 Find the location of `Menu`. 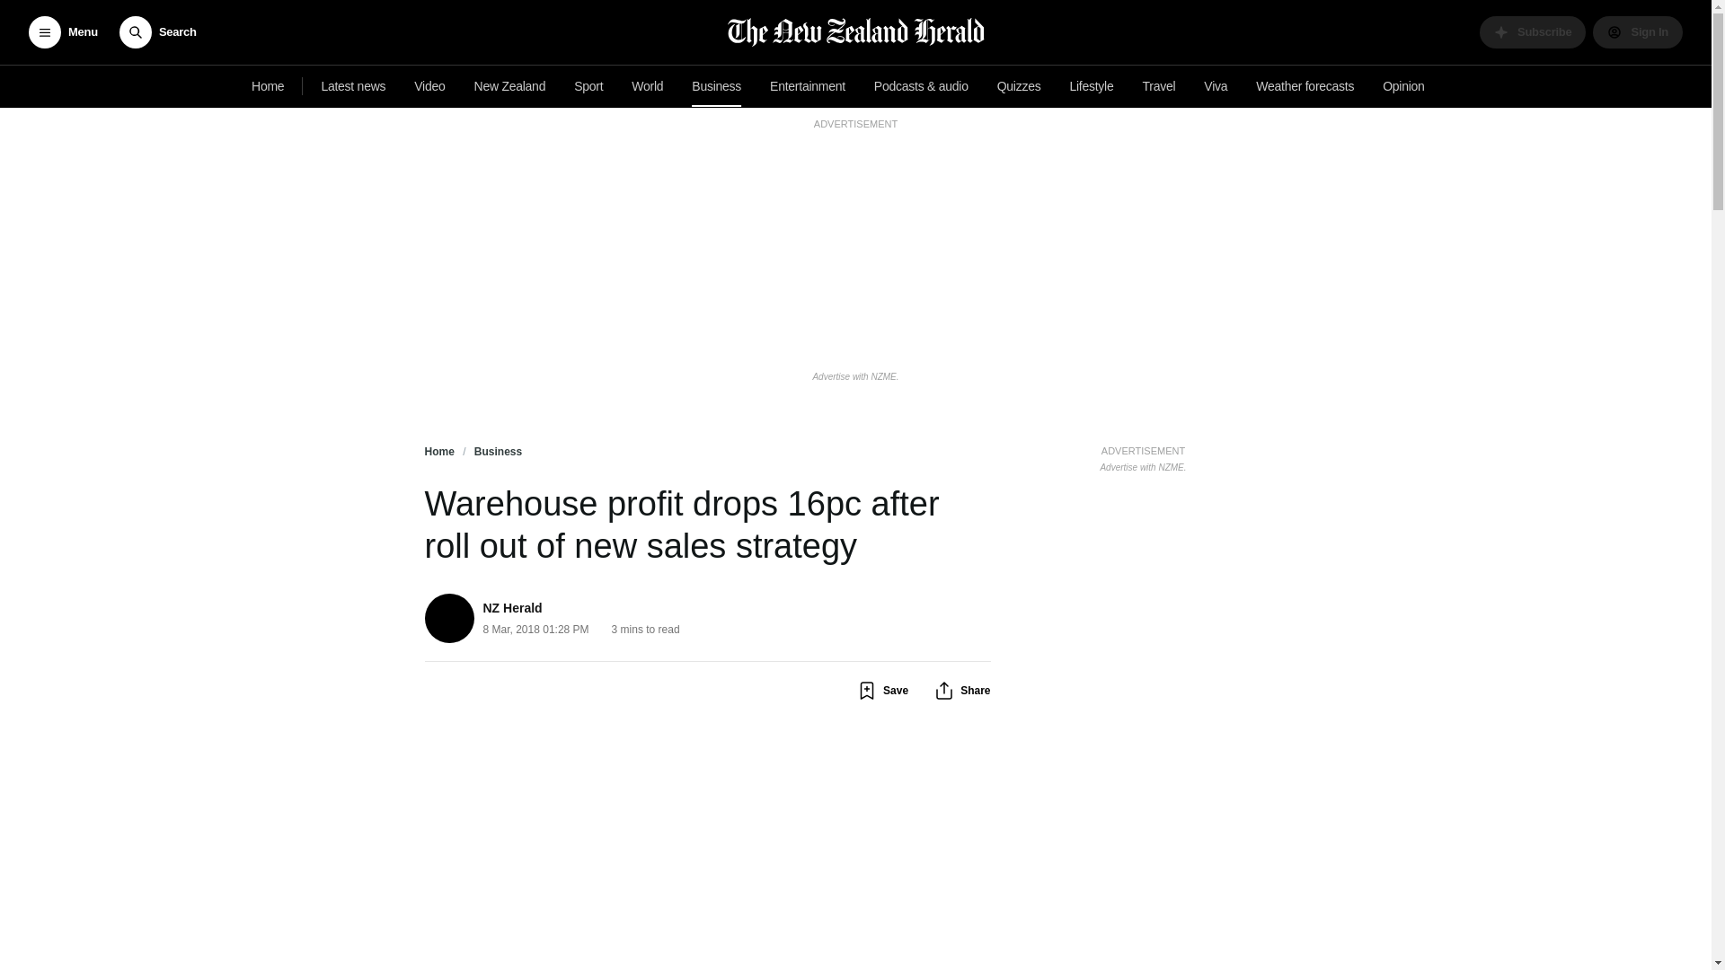

Menu is located at coordinates (63, 32).